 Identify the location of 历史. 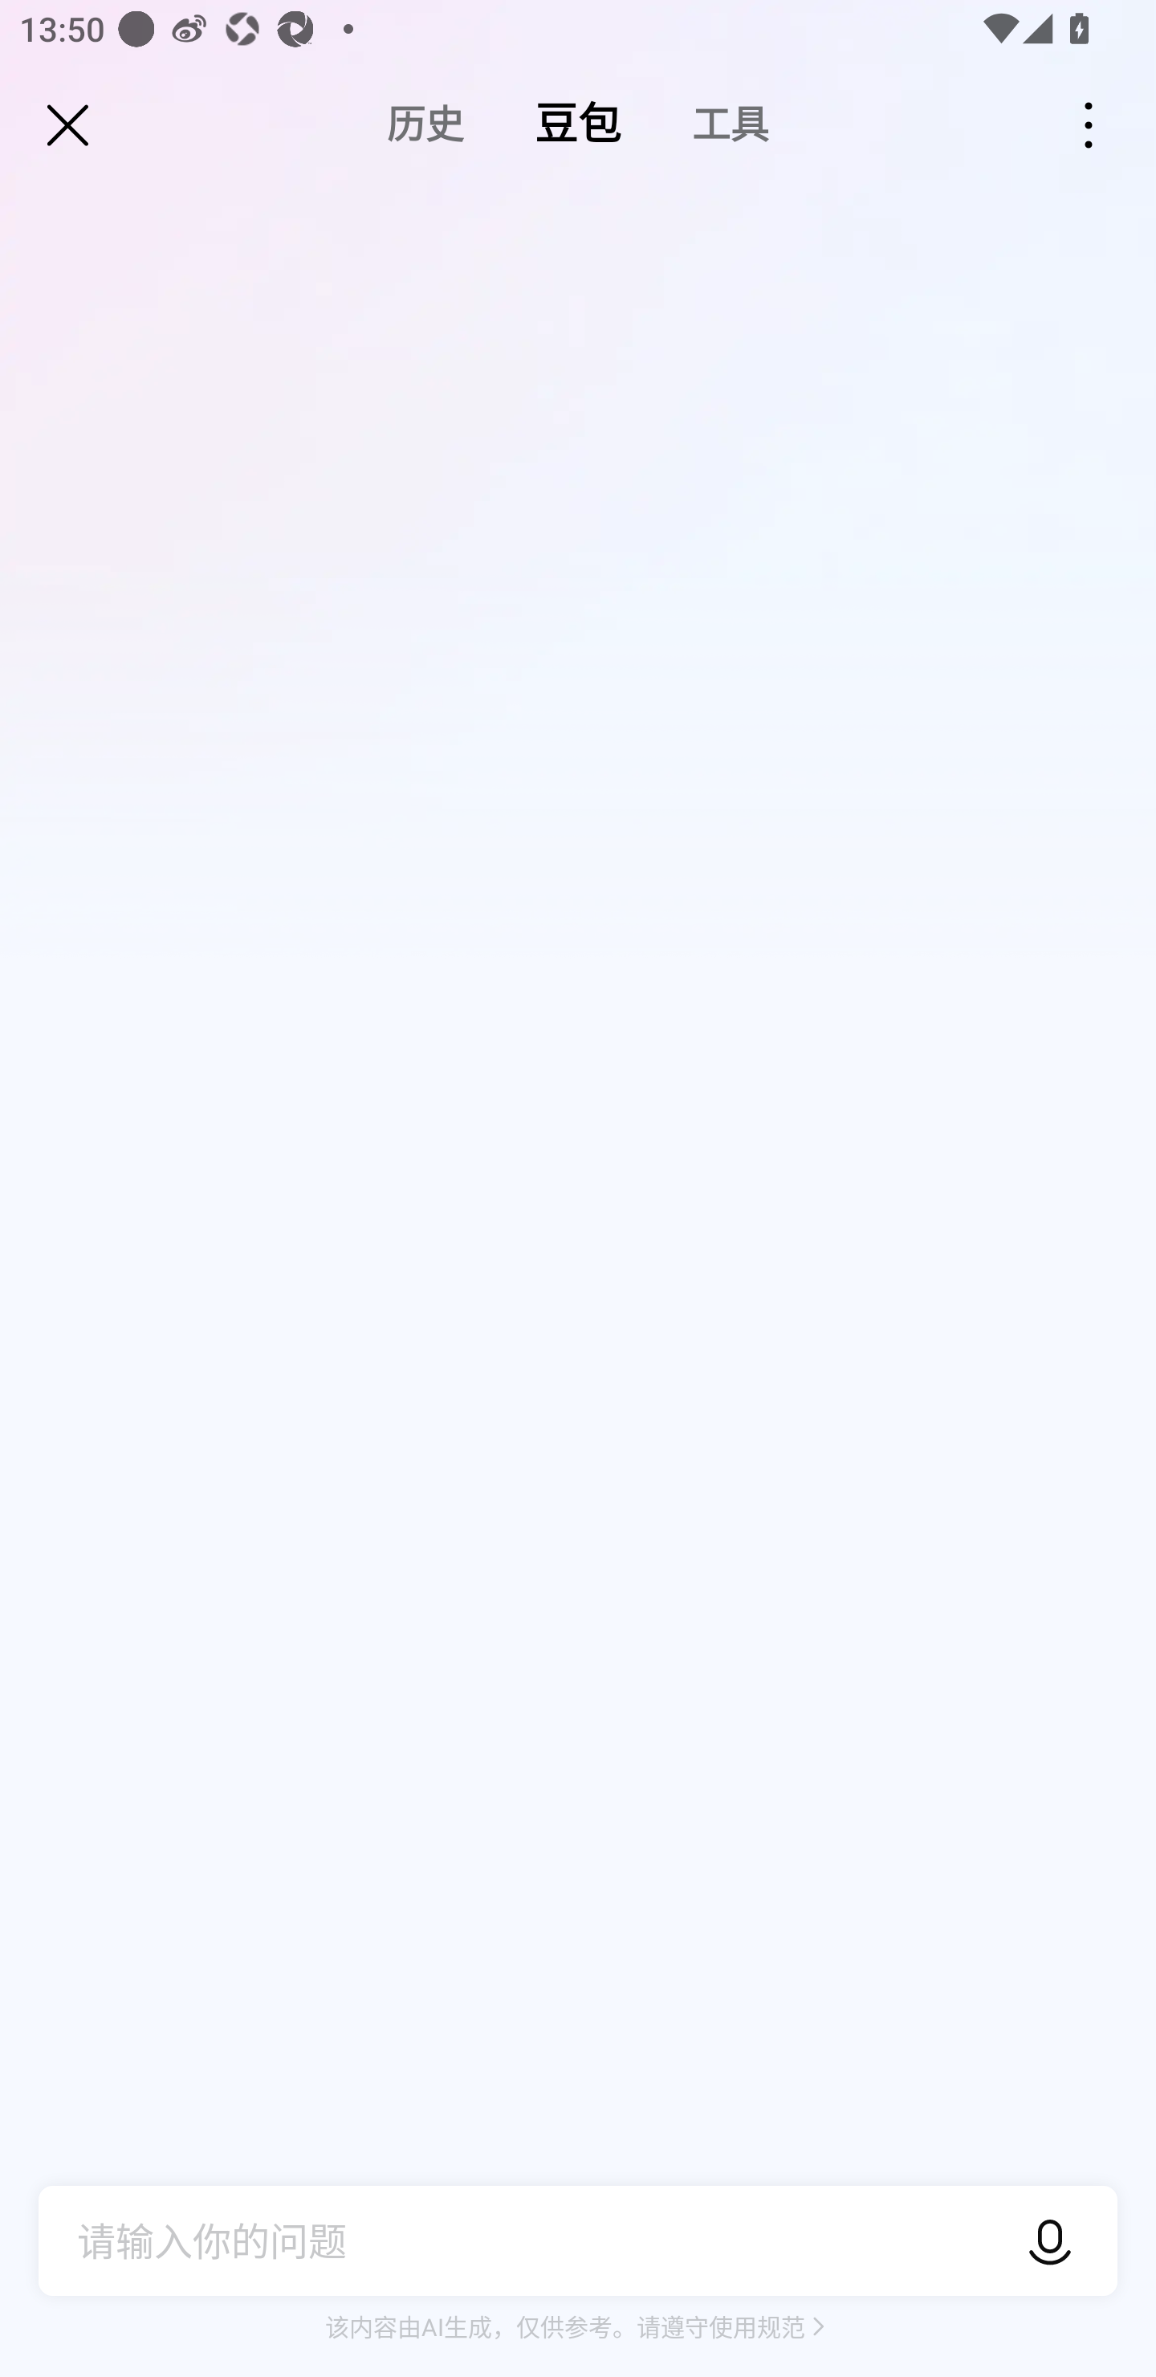
(425, 124).